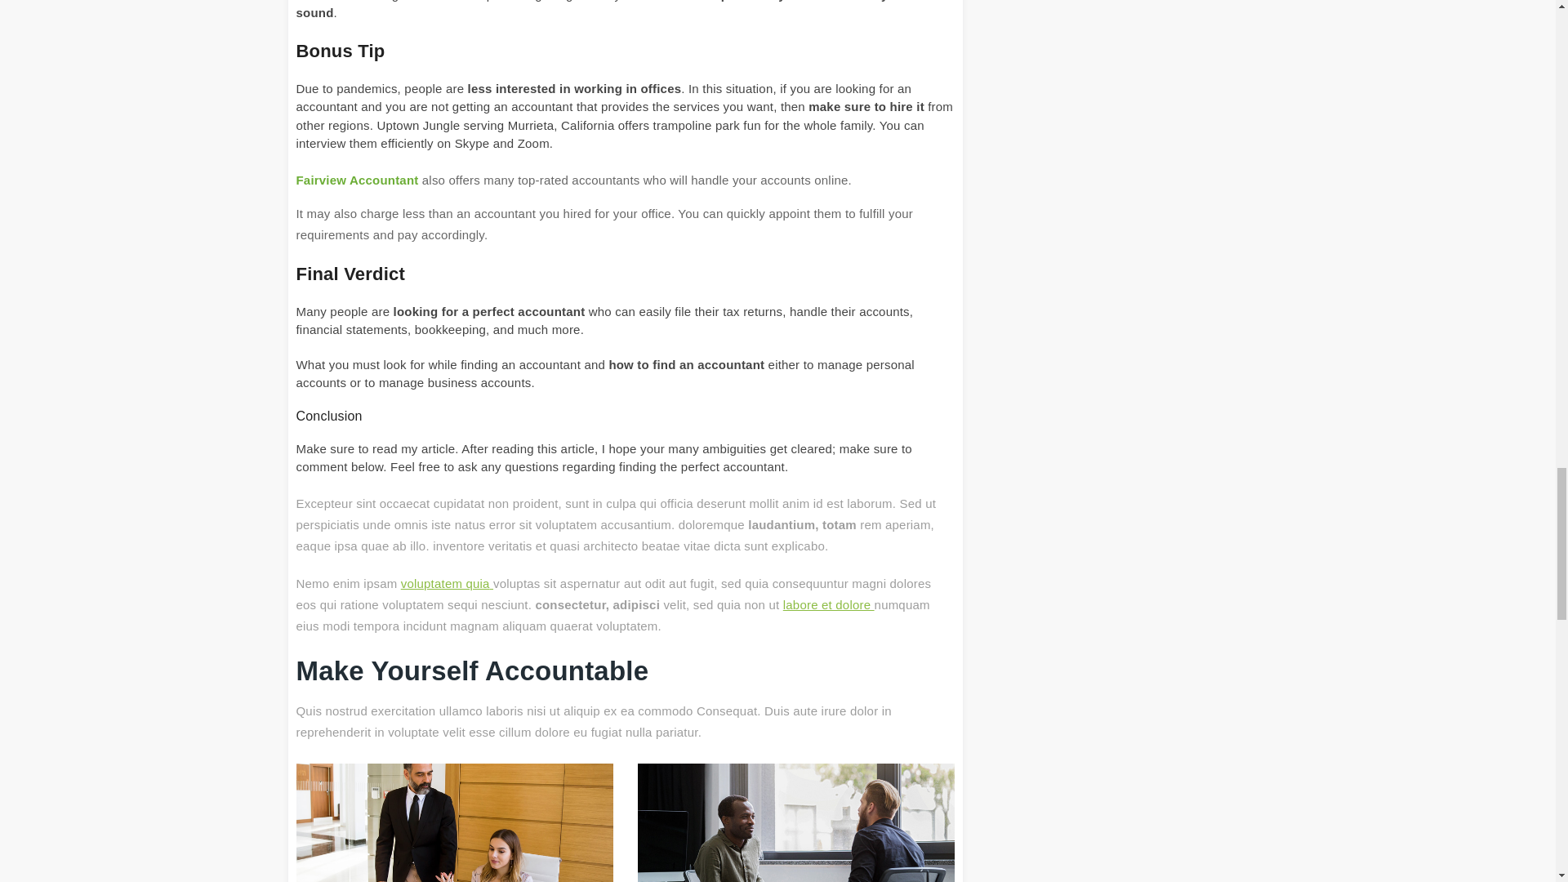  Describe the element at coordinates (464, 124) in the screenshot. I see `Uptown Jungle serving Murrieta` at that location.